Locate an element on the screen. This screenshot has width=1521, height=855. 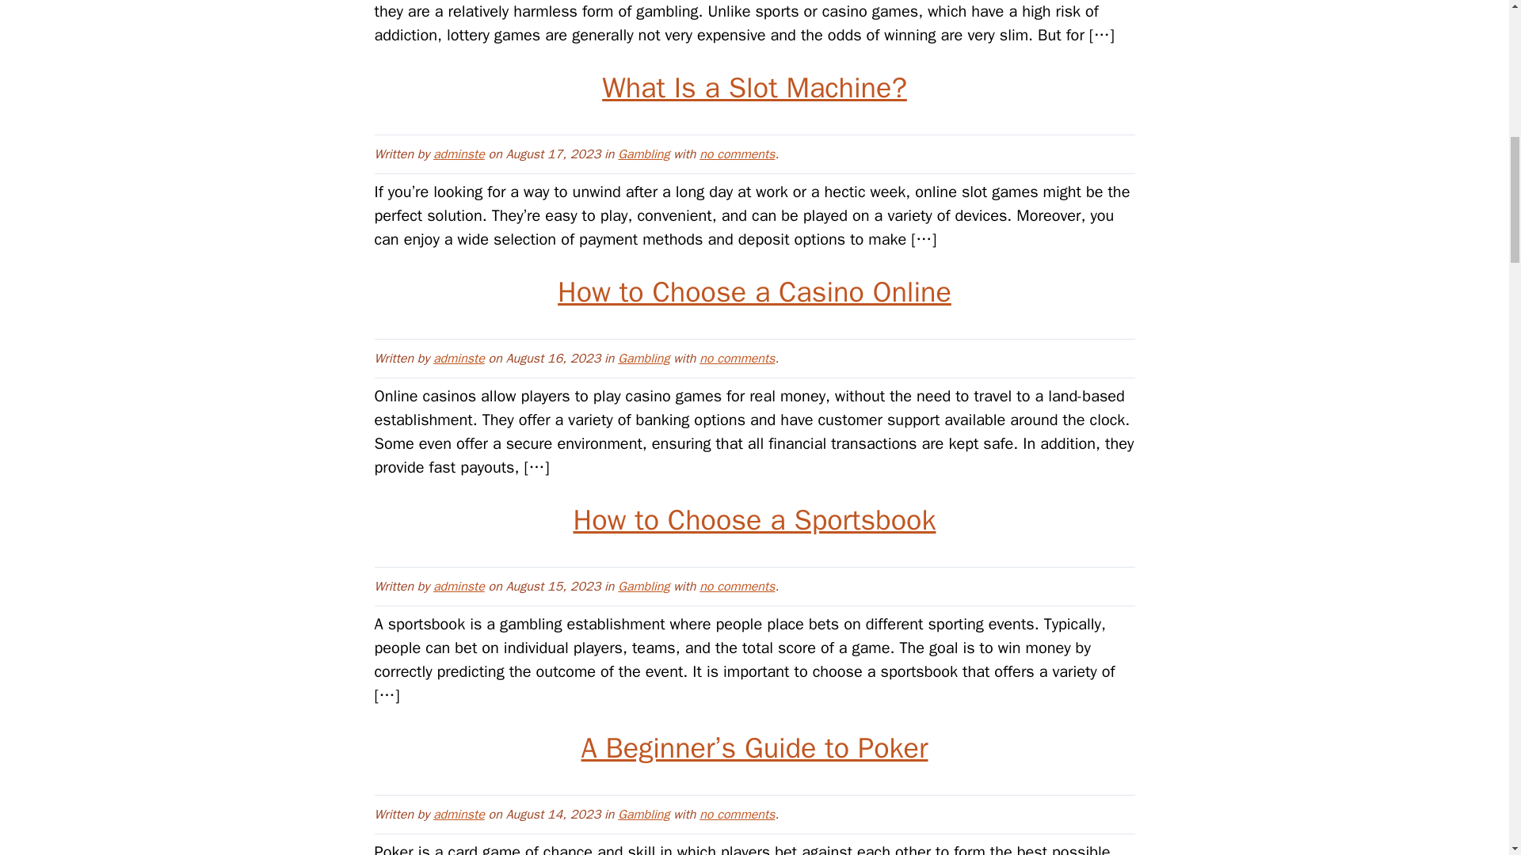
no comments is located at coordinates (737, 358).